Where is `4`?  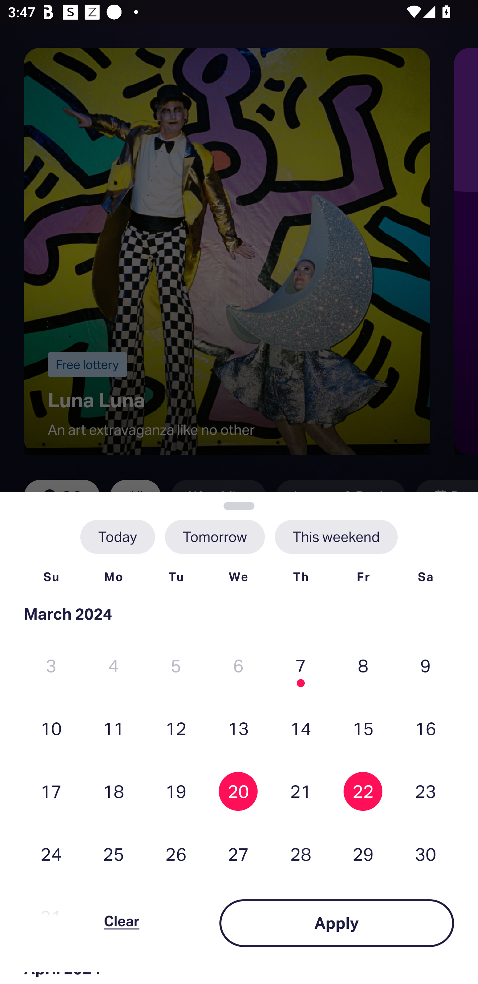
4 is located at coordinates (114, 666).